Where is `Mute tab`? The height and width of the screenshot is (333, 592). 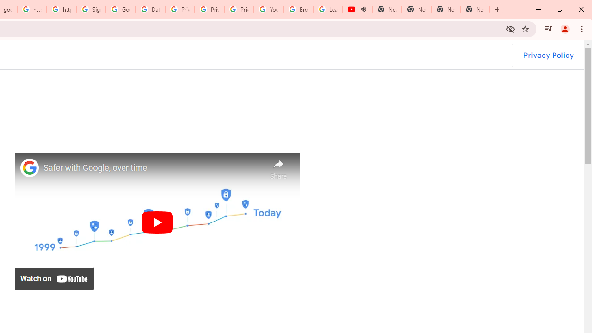
Mute tab is located at coordinates (364, 9).